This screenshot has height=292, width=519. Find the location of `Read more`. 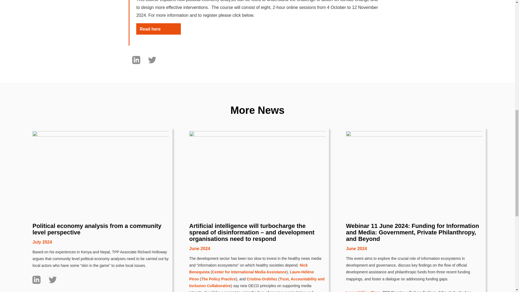

Read more is located at coordinates (44, 259).